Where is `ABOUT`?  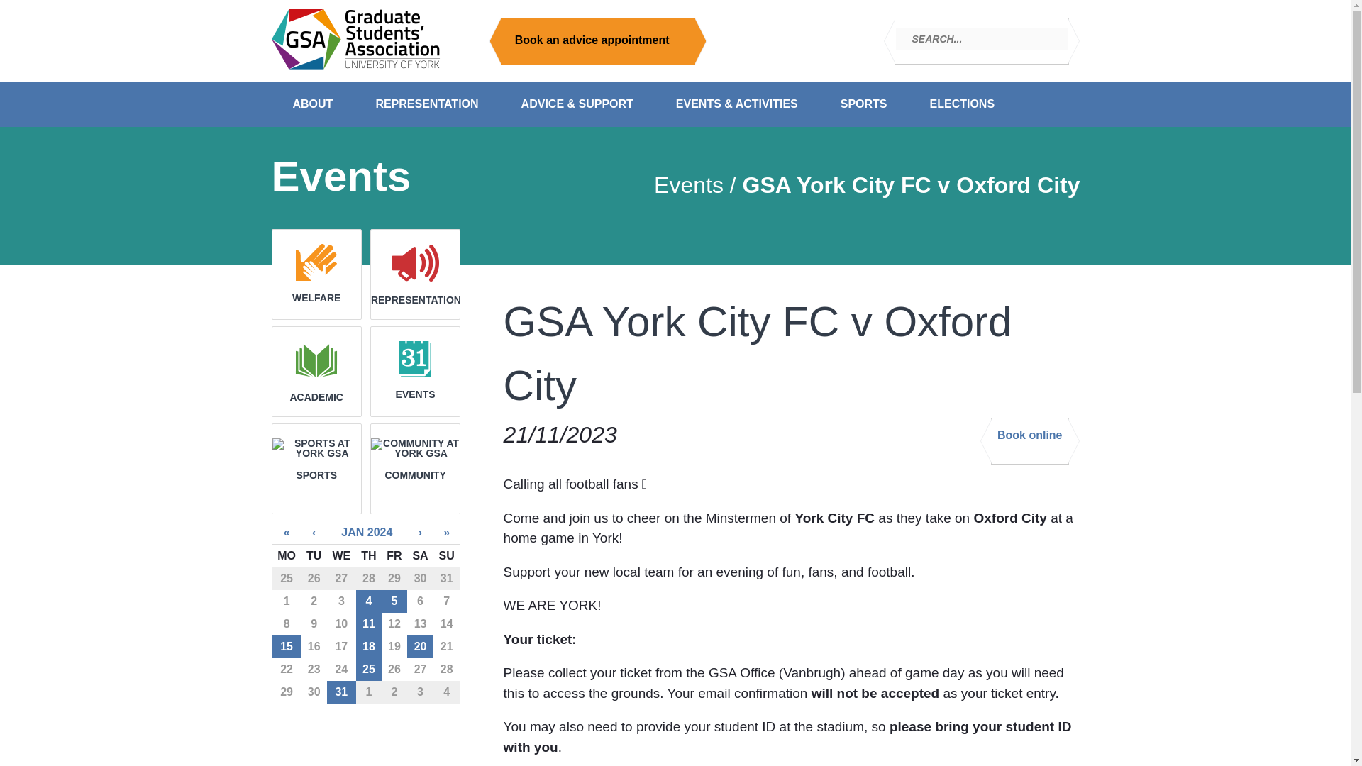 ABOUT is located at coordinates (312, 104).